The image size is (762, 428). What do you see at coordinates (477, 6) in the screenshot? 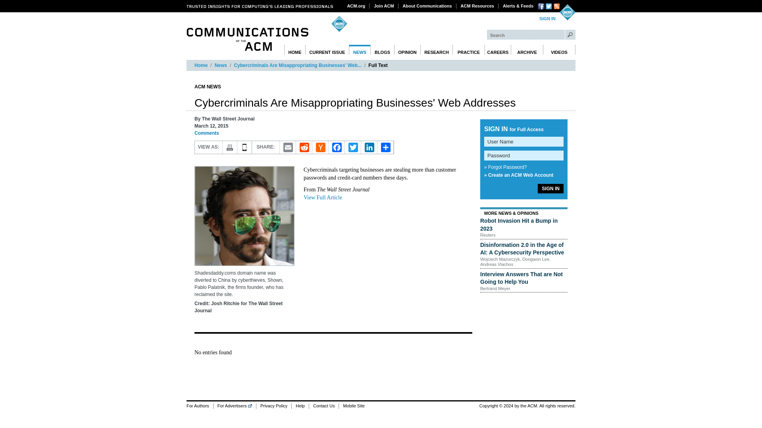
I see `ACM Resources` at bounding box center [477, 6].